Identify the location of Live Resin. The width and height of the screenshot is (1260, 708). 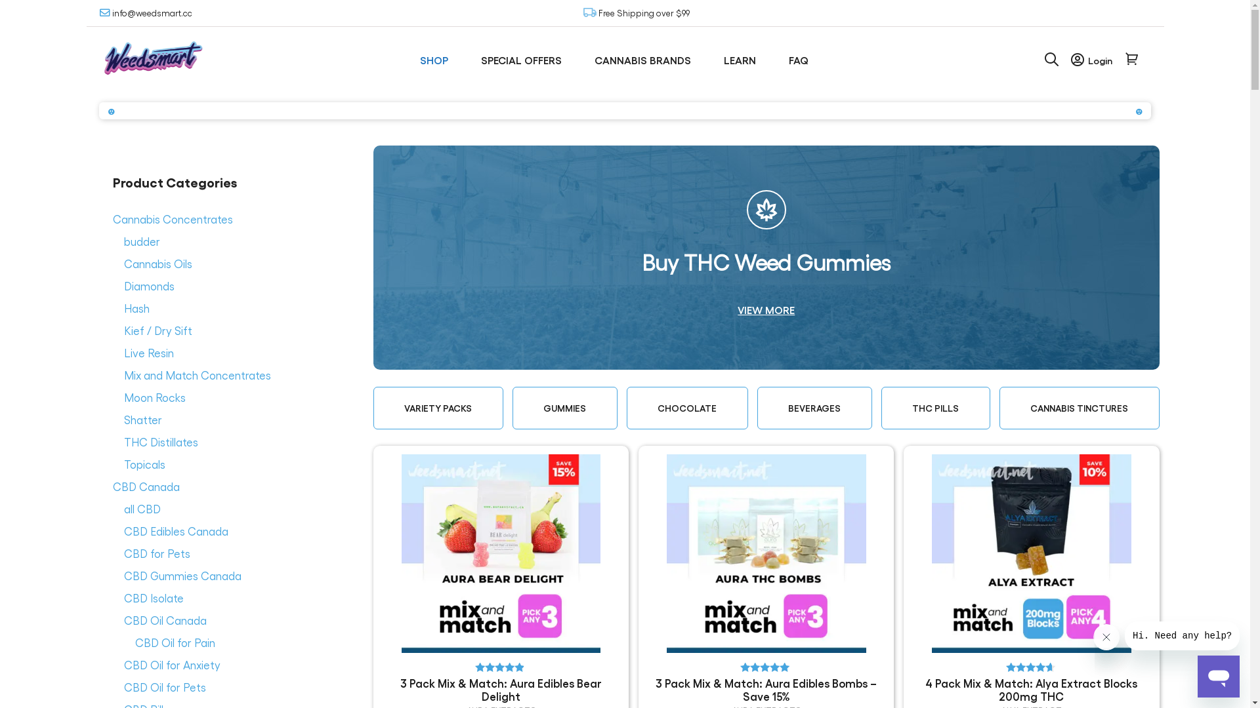
(148, 353).